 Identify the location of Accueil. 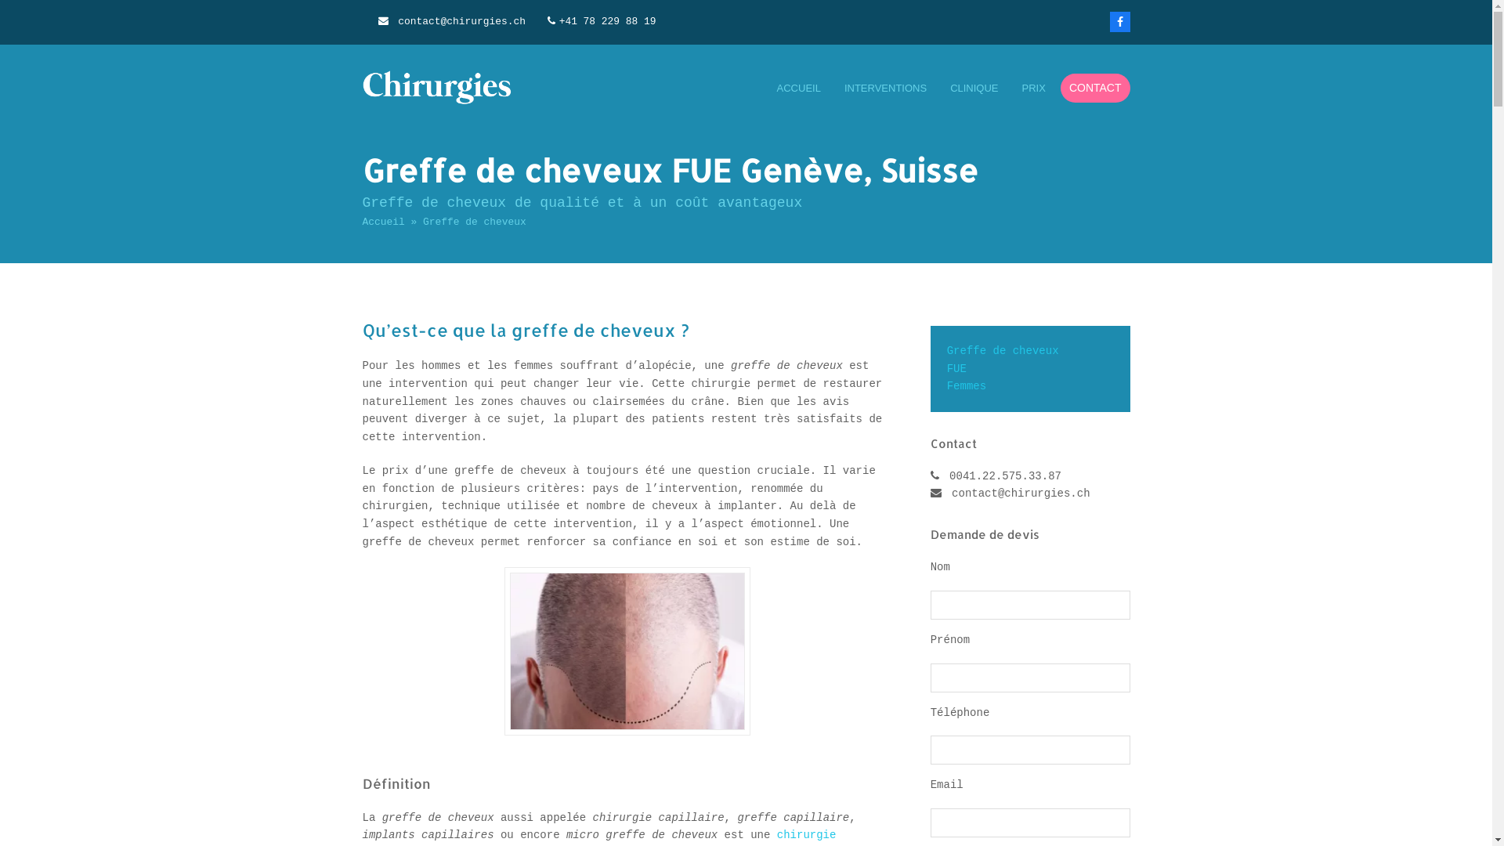
(383, 222).